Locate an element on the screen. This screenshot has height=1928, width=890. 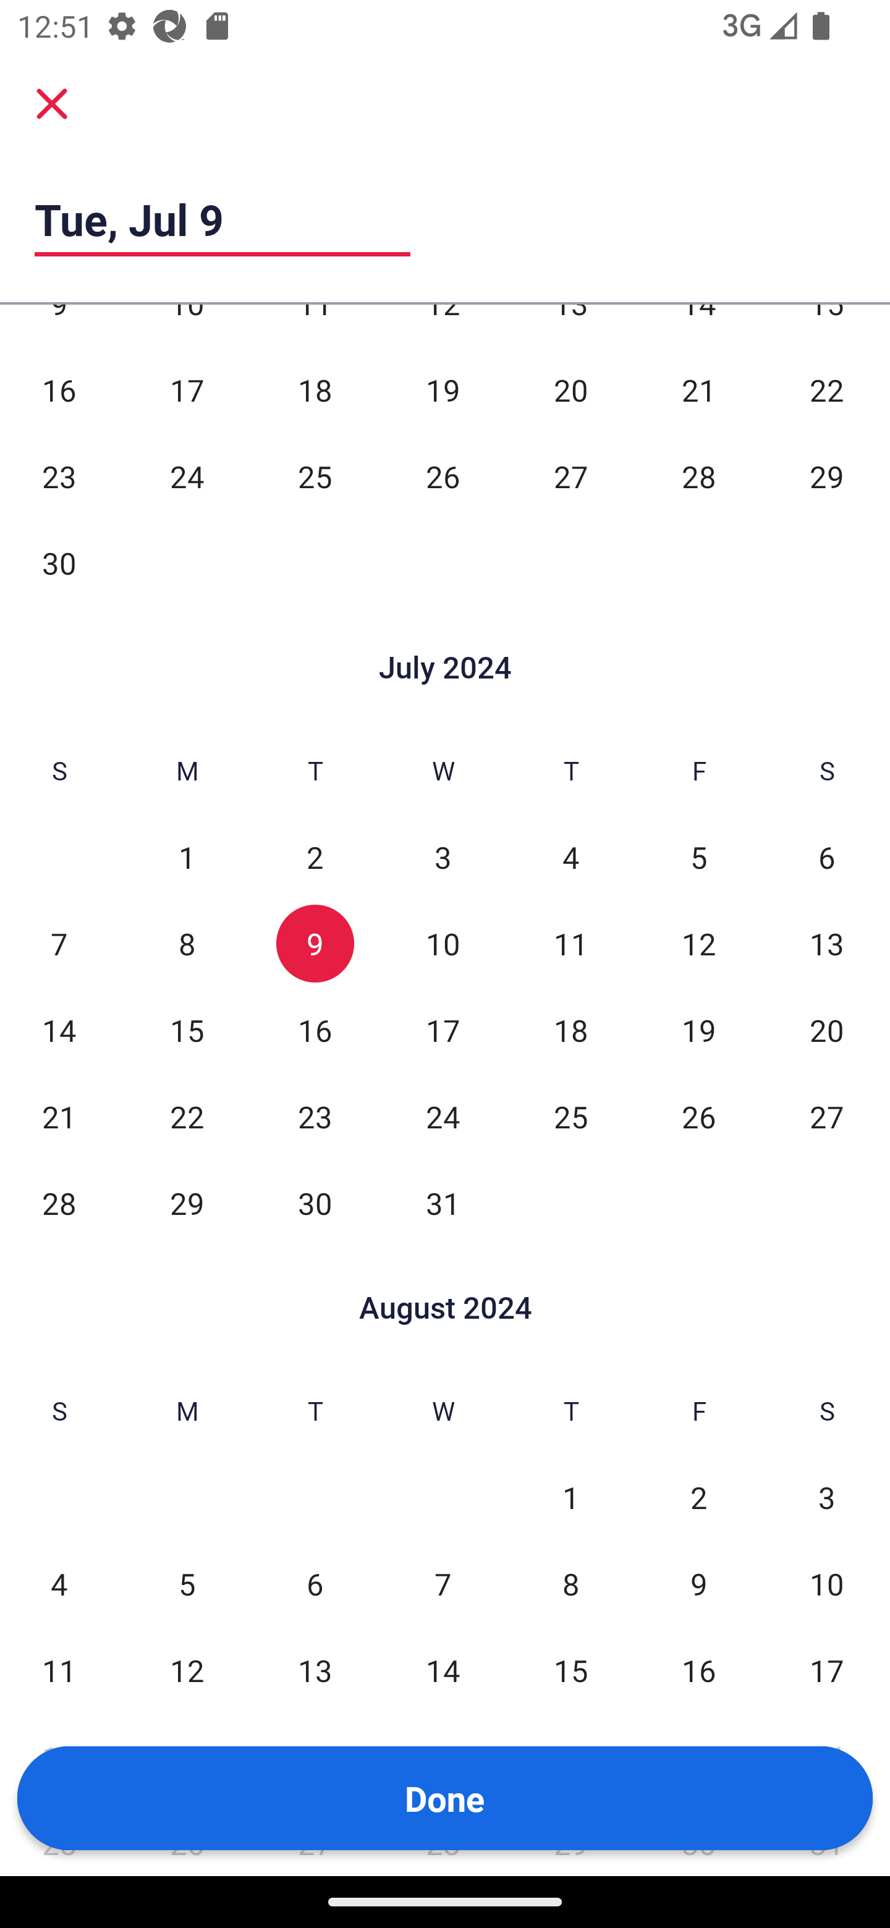
11 Thu, Jul 11, Not Selected is located at coordinates (570, 944).